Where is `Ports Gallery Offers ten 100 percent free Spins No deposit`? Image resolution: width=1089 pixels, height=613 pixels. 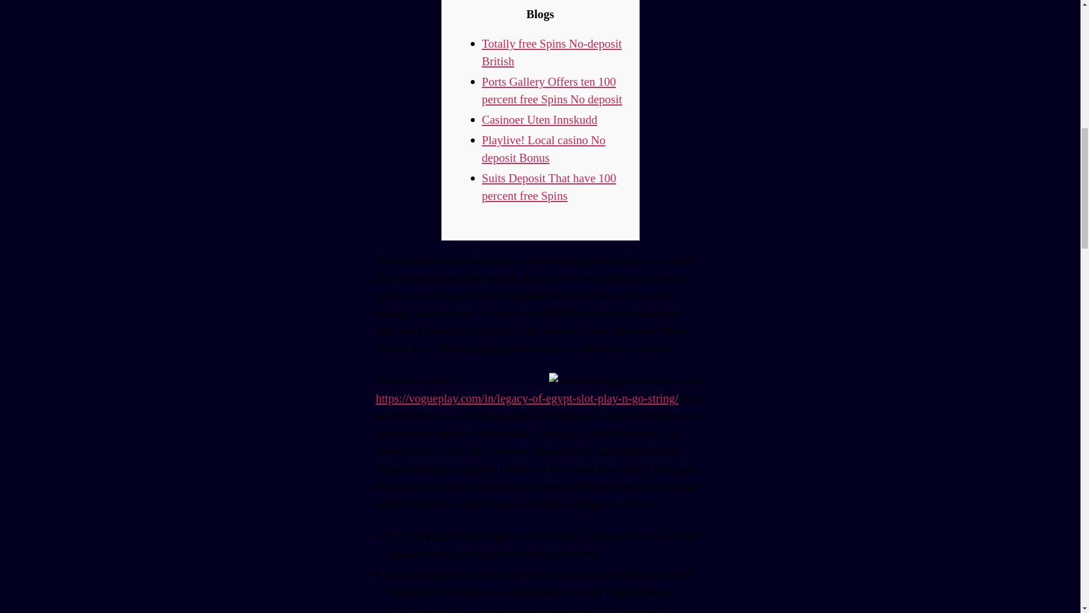
Ports Gallery Offers ten 100 percent free Spins No deposit is located at coordinates (552, 91).